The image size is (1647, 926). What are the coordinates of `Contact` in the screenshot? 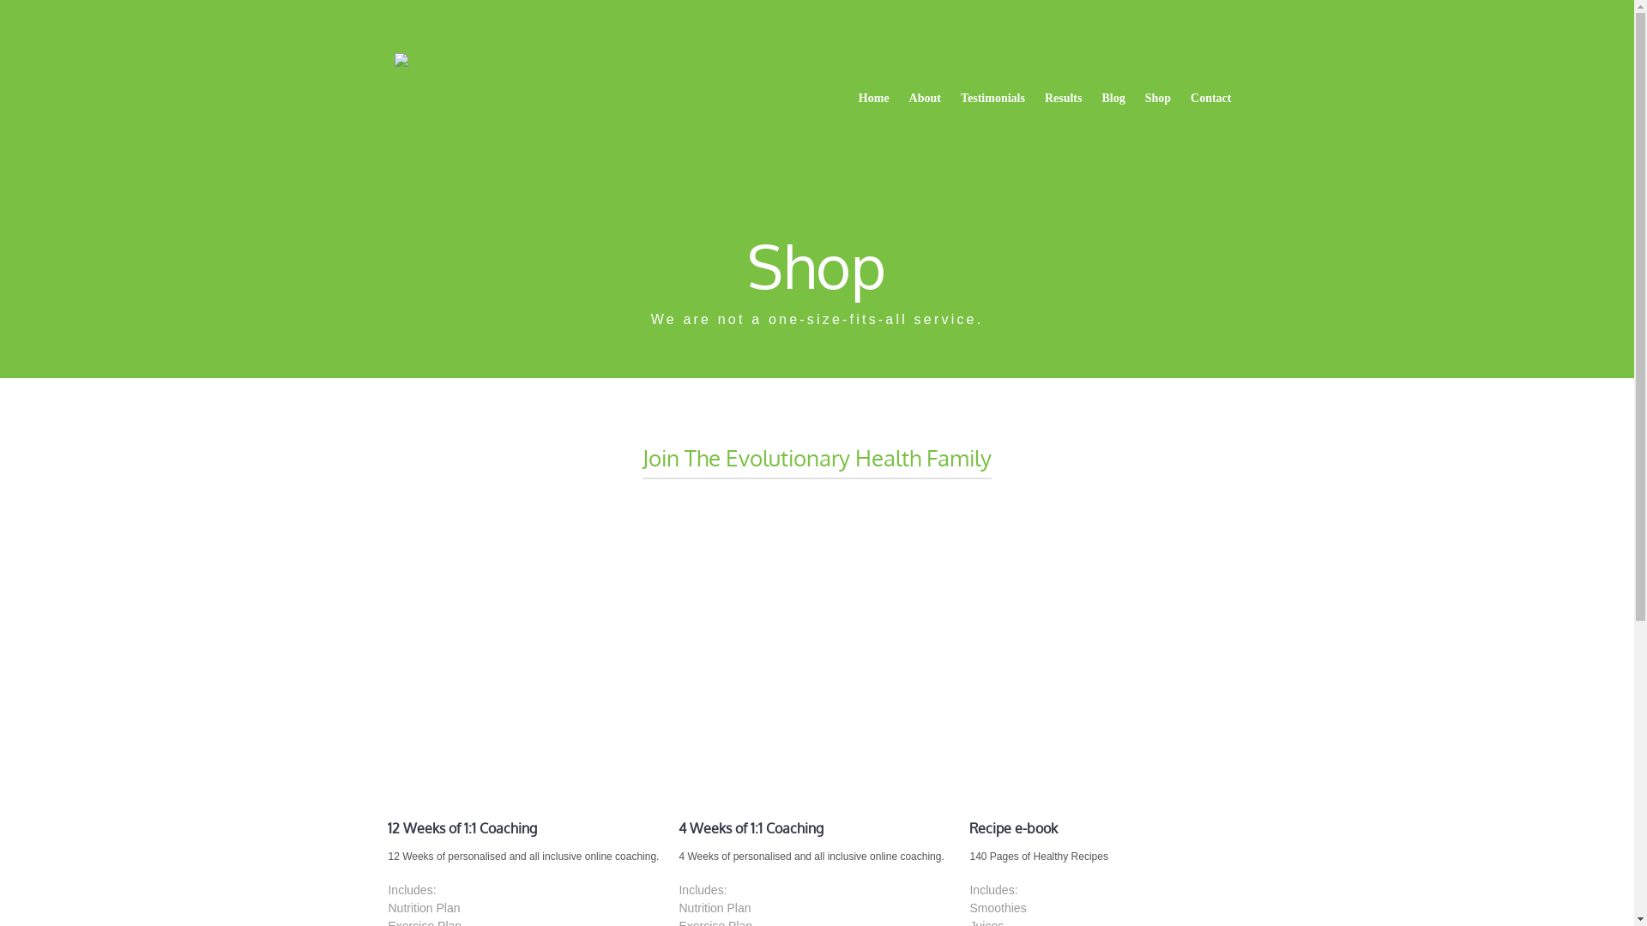 It's located at (1211, 99).